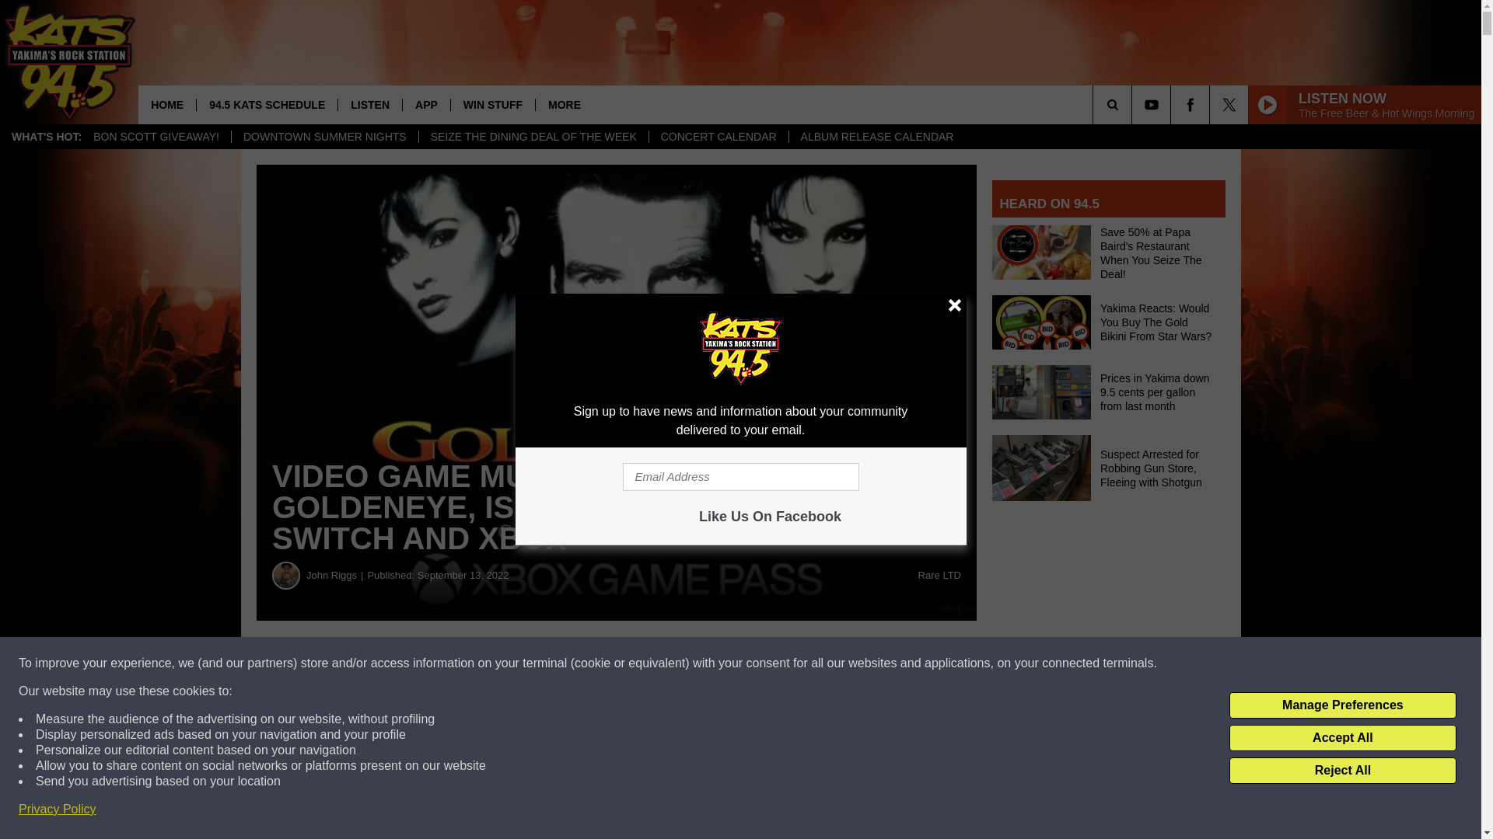  I want to click on ALBUM RELEASE CALENDAR, so click(877, 137).